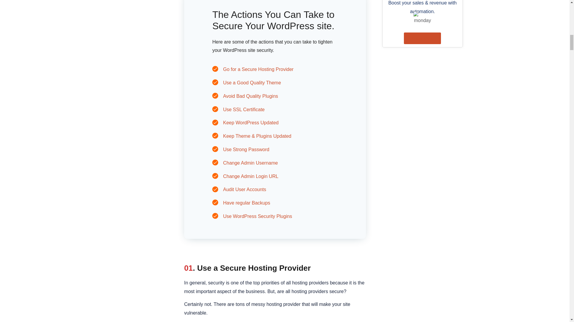 The image size is (574, 322). Describe the element at coordinates (252, 83) in the screenshot. I see `Use a Good Quality Theme` at that location.